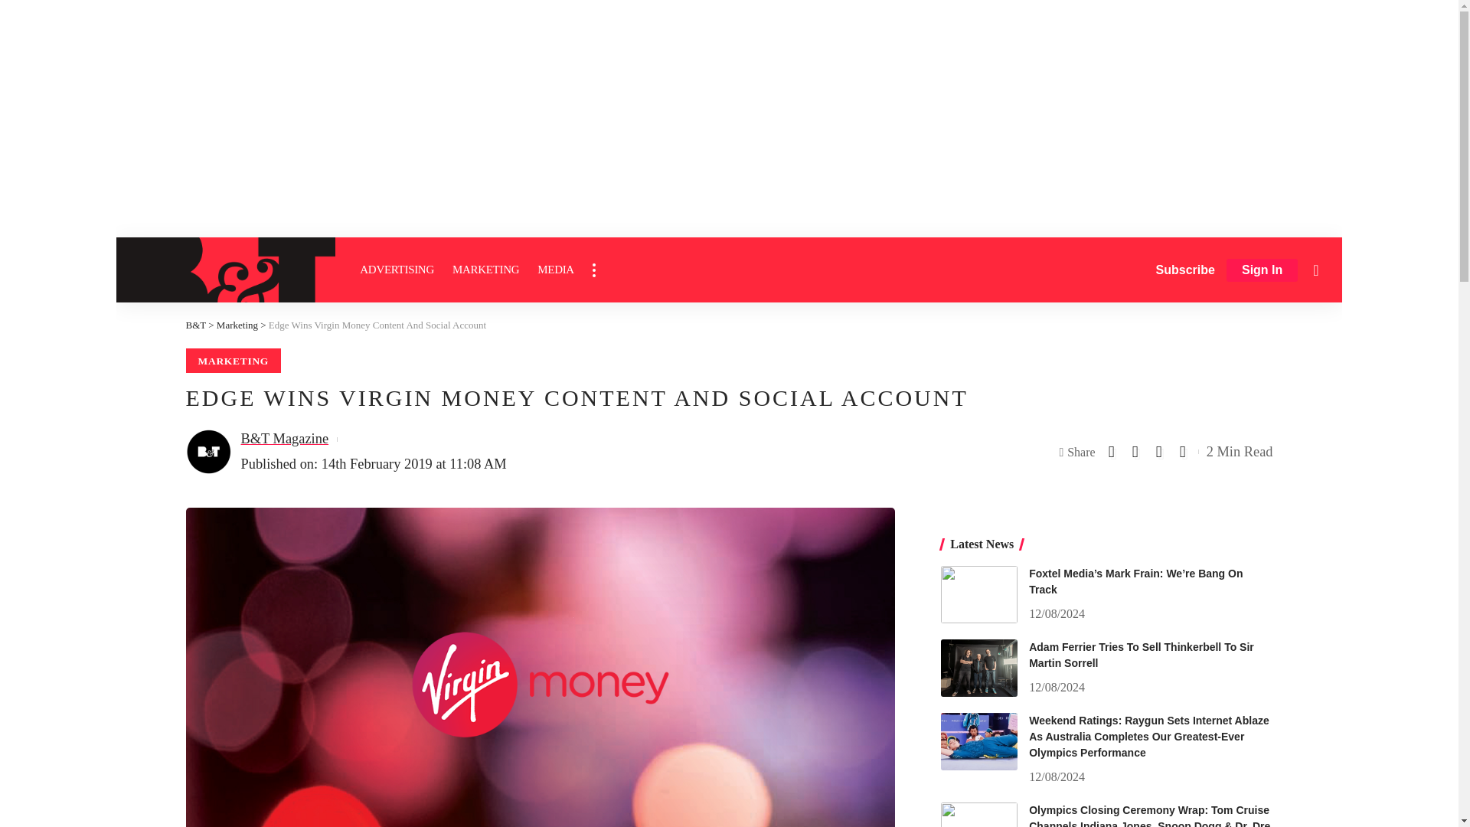 This screenshot has height=827, width=1470. Describe the element at coordinates (1185, 270) in the screenshot. I see `Subscribe` at that location.